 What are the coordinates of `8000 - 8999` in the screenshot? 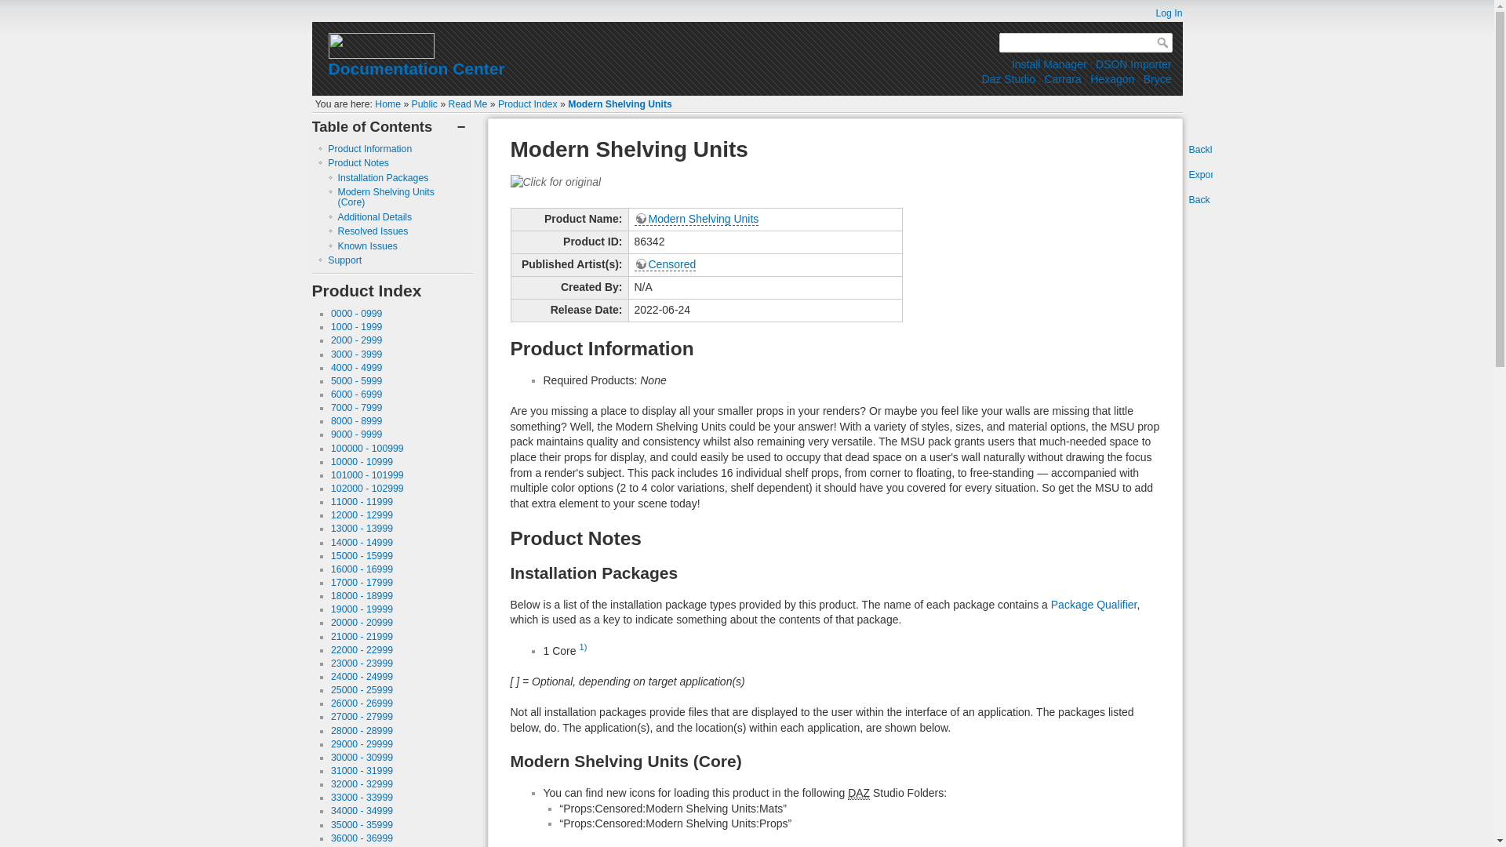 It's located at (356, 421).